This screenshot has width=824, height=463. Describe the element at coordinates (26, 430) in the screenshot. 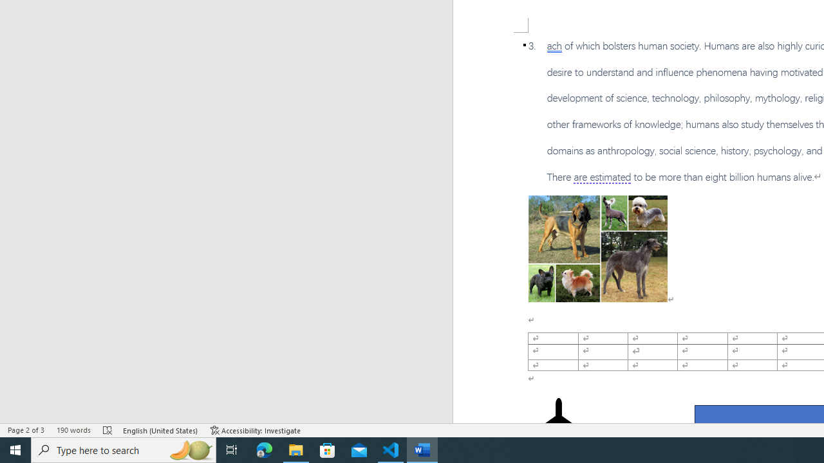

I see `Page Number Page 2 of 3` at that location.